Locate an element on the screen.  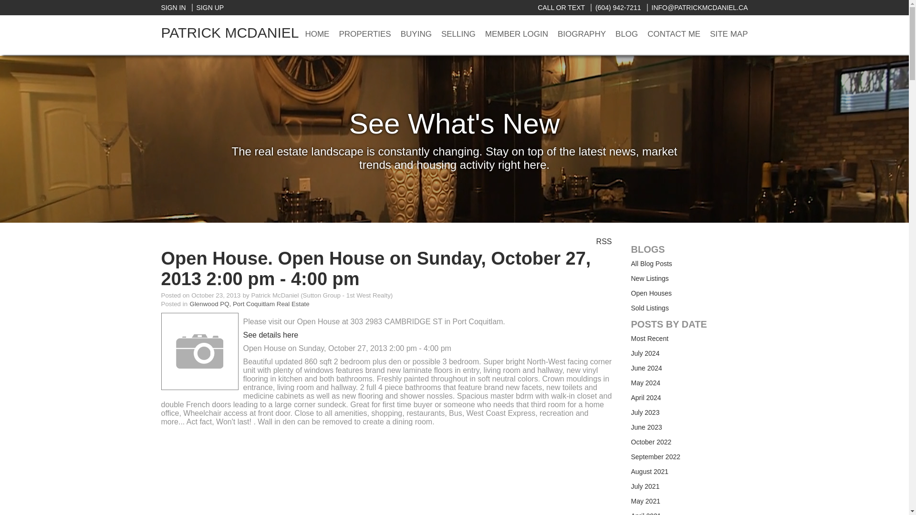
Glenwood PQ, Port Coquitlam Real Estate is located at coordinates (249, 303).